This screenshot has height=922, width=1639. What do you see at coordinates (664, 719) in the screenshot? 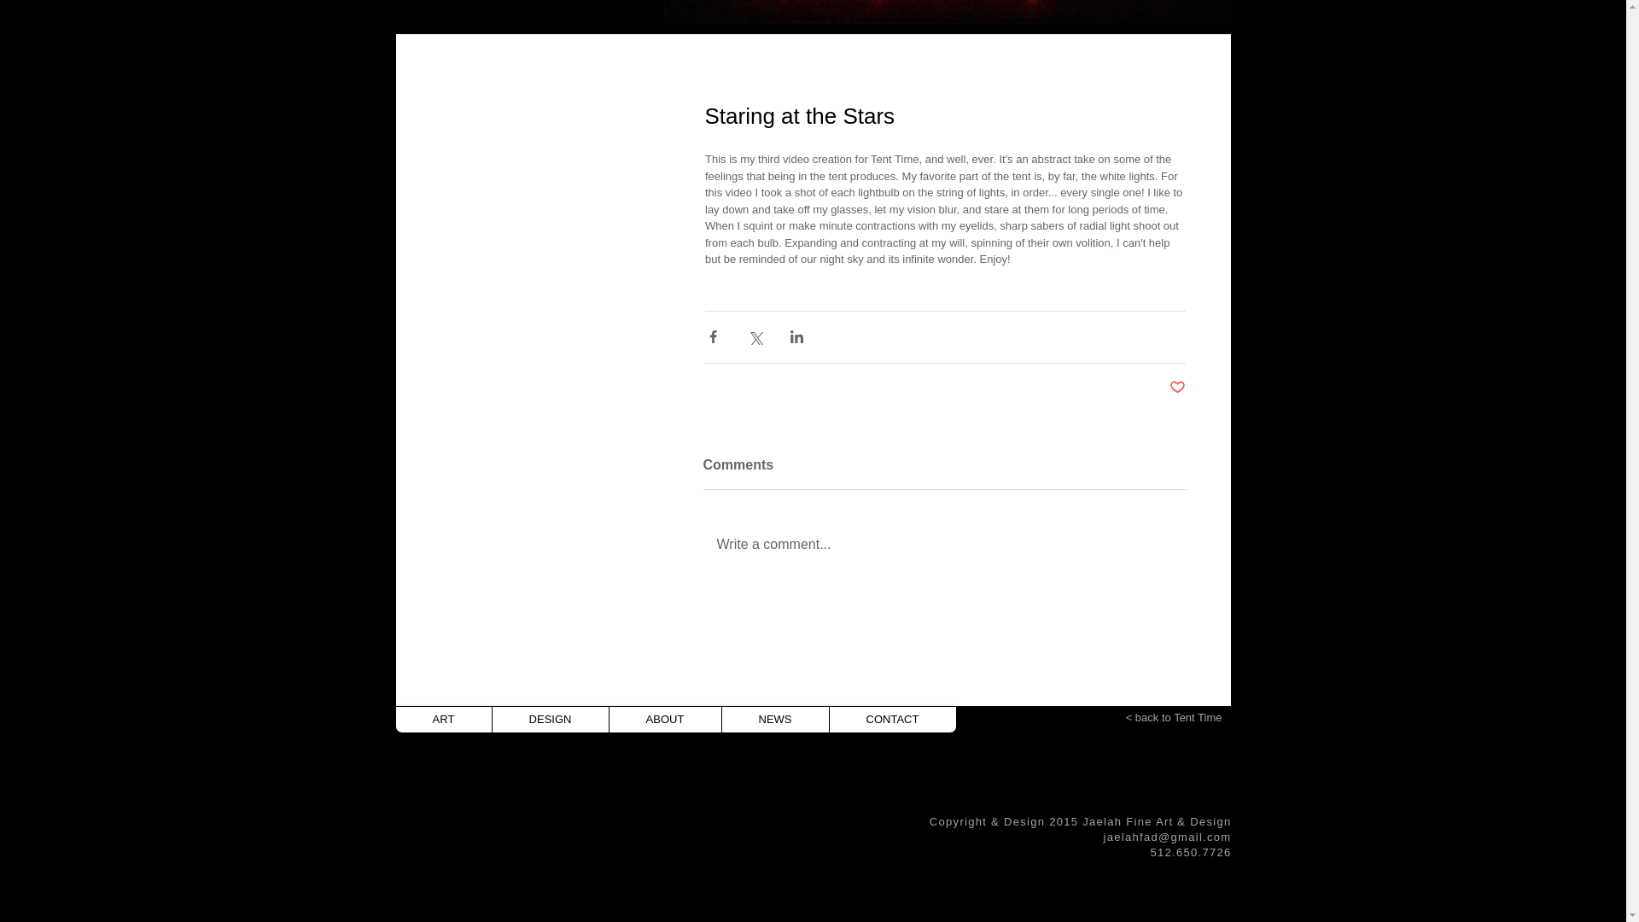
I see `ABOUT` at bounding box center [664, 719].